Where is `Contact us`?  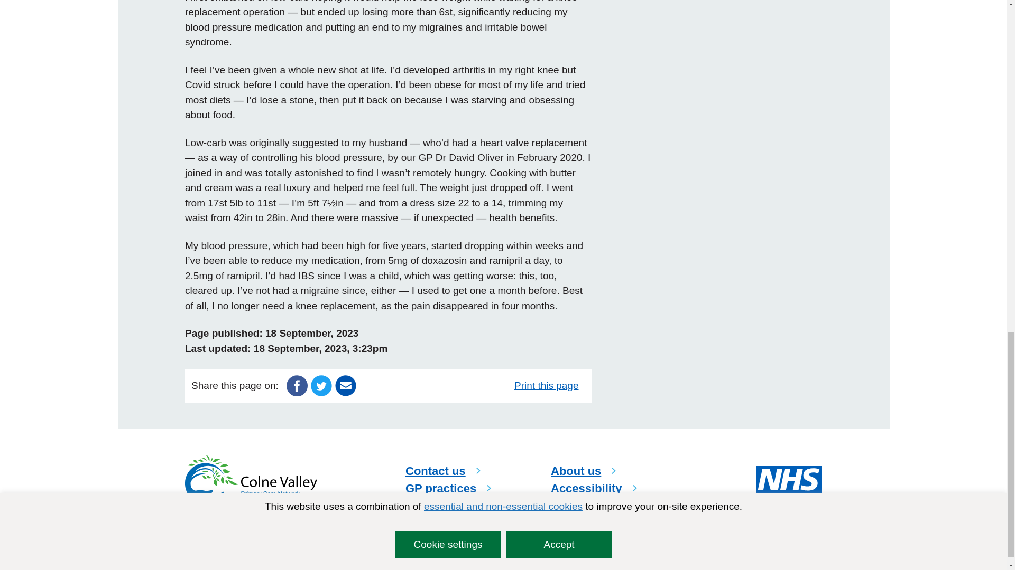 Contact us is located at coordinates (443, 471).